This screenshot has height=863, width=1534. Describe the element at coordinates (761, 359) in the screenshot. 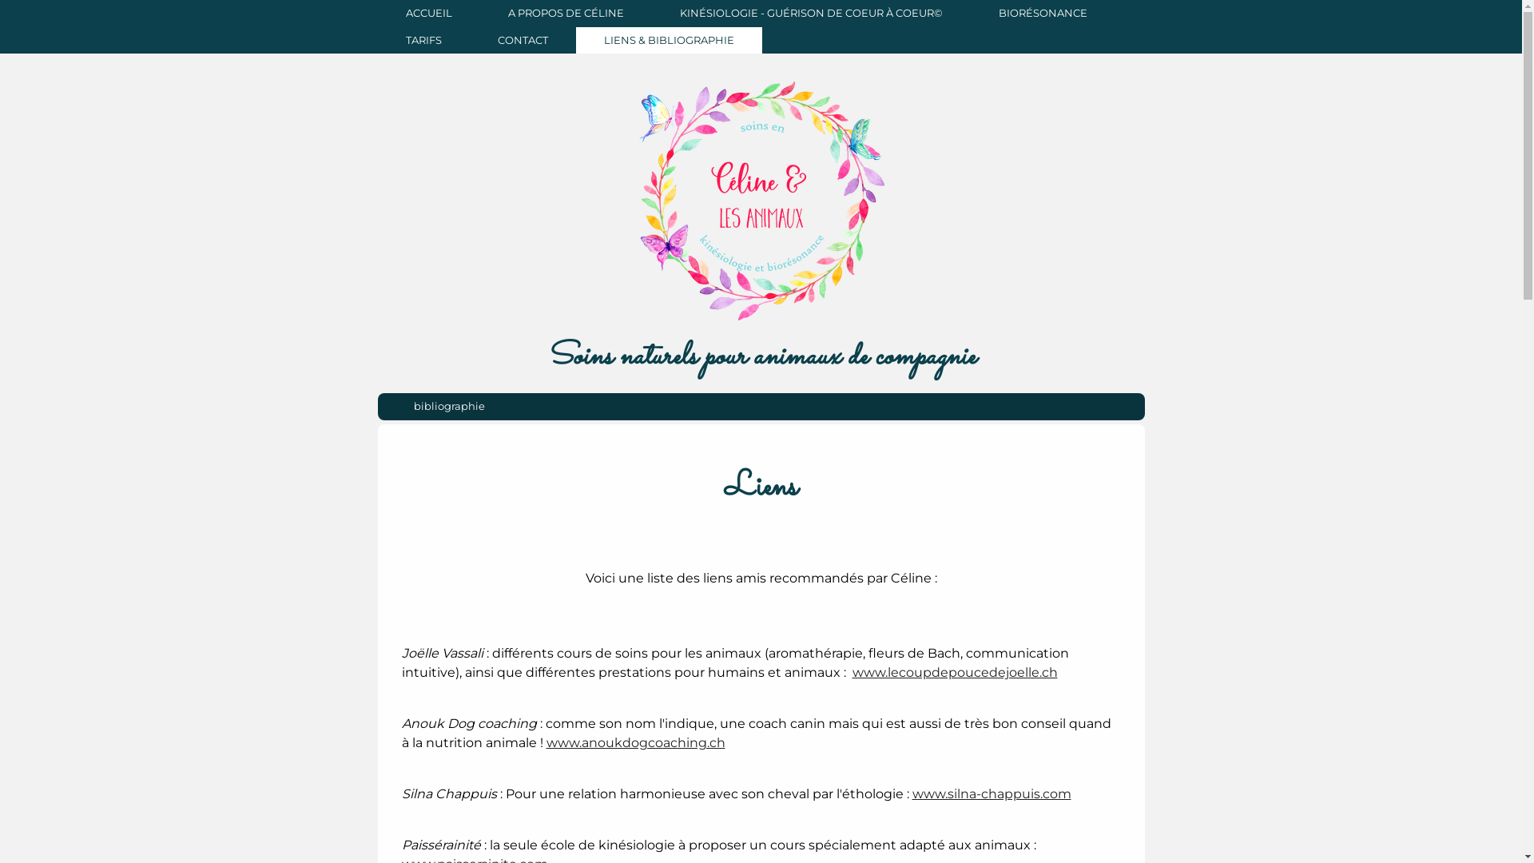

I see `Soins naturels pour animaux de compagnie` at that location.